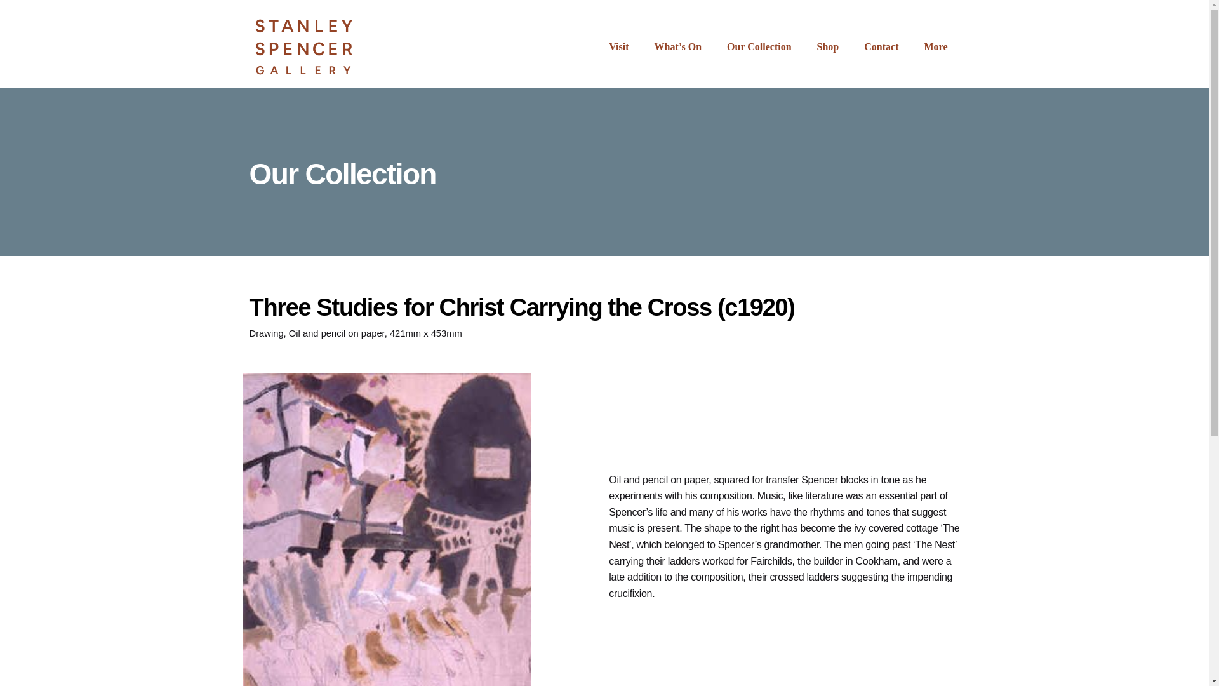 Image resolution: width=1219 pixels, height=686 pixels. What do you see at coordinates (828, 47) in the screenshot?
I see `Shop` at bounding box center [828, 47].